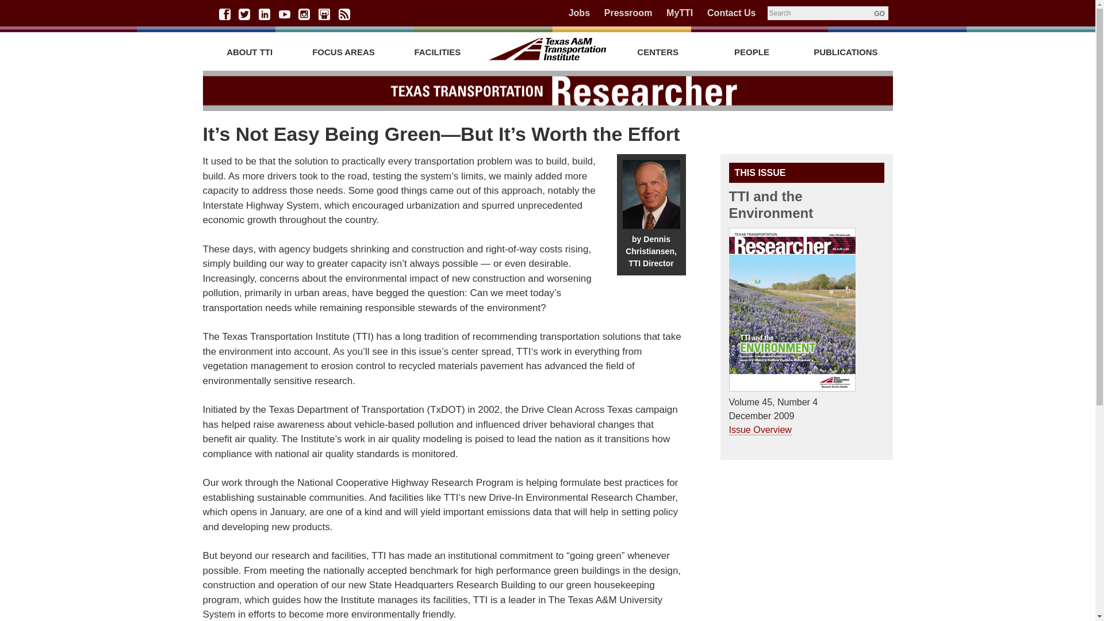 The height and width of the screenshot is (621, 1104). Describe the element at coordinates (304, 14) in the screenshot. I see `TTI Instagram` at that location.